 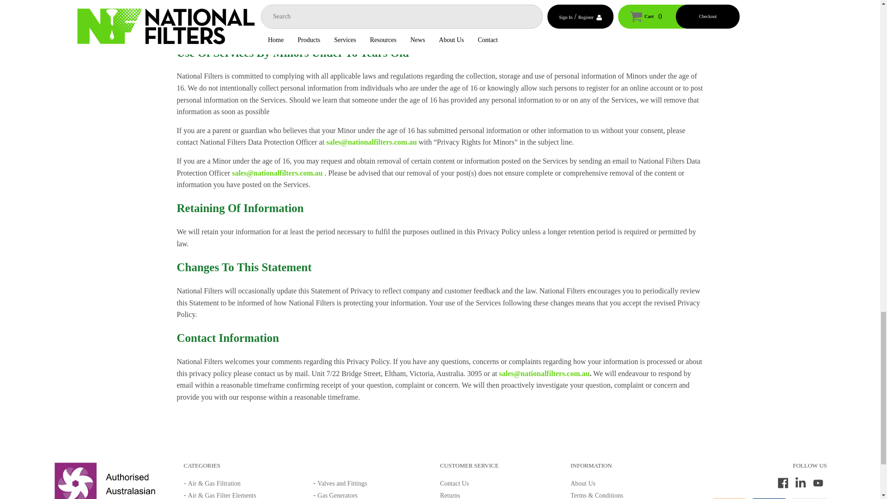 What do you see at coordinates (455, 483) in the screenshot?
I see `Contact Us` at bounding box center [455, 483].